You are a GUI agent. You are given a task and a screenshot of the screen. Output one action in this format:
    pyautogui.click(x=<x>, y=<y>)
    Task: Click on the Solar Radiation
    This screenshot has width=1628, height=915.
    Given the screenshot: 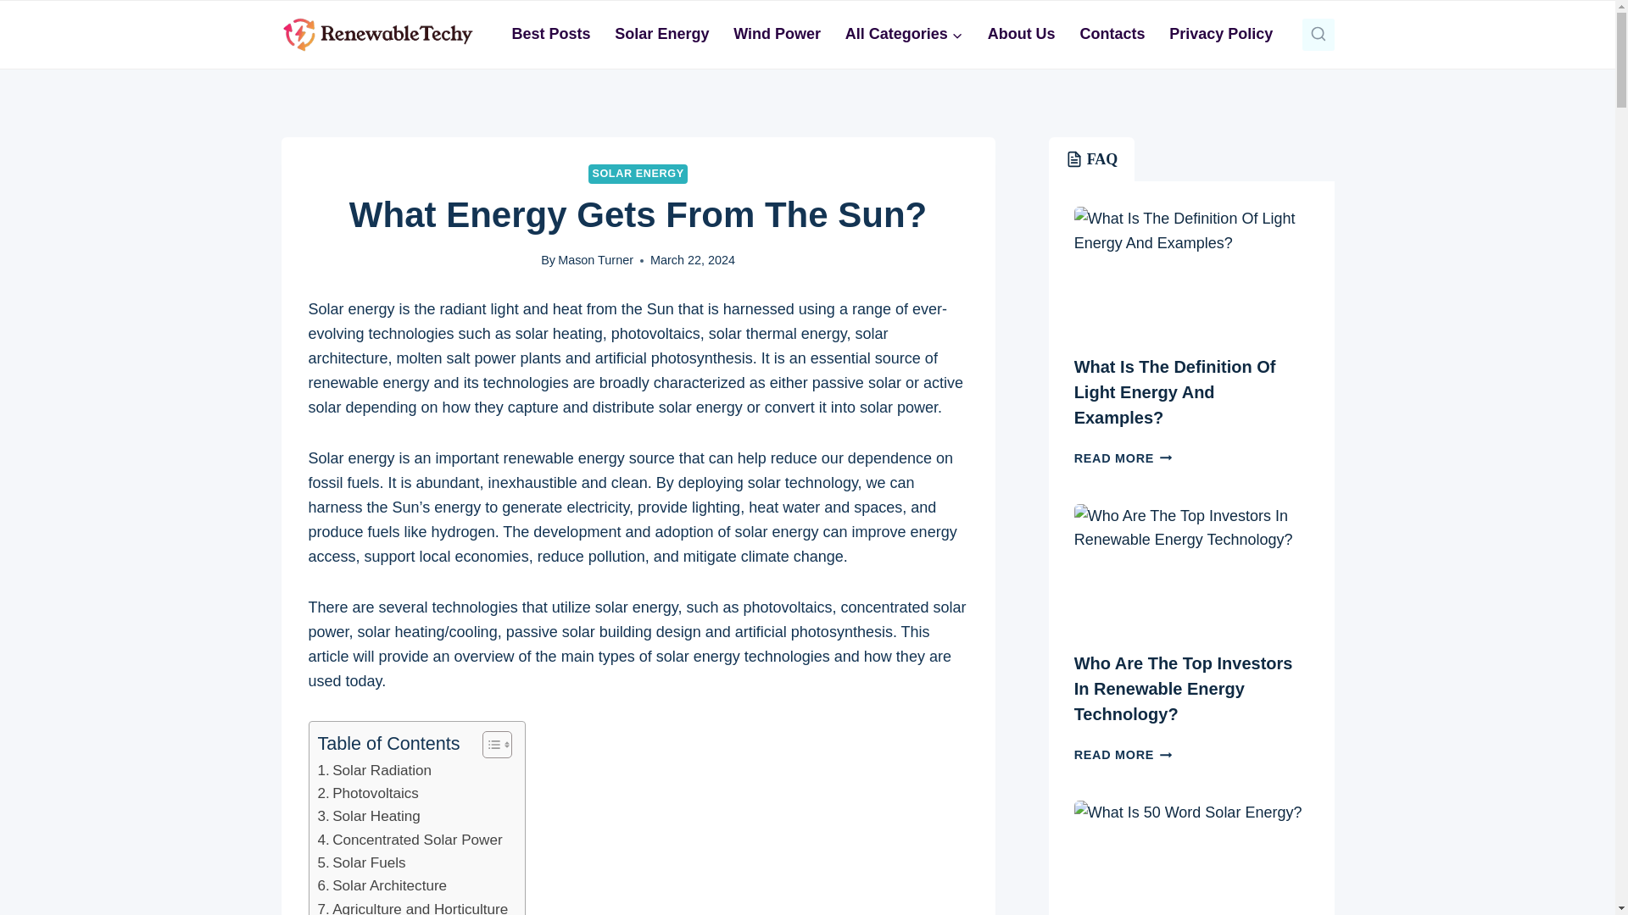 What is the action you would take?
    pyautogui.click(x=374, y=771)
    